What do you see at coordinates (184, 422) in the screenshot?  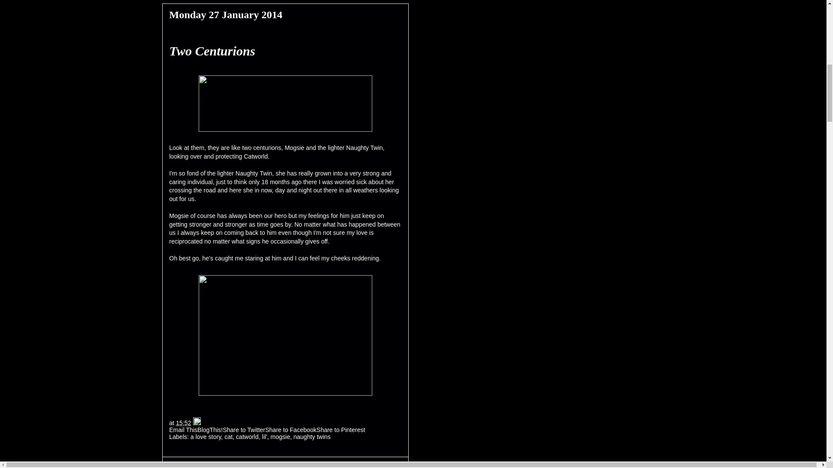 I see `15:52` at bounding box center [184, 422].